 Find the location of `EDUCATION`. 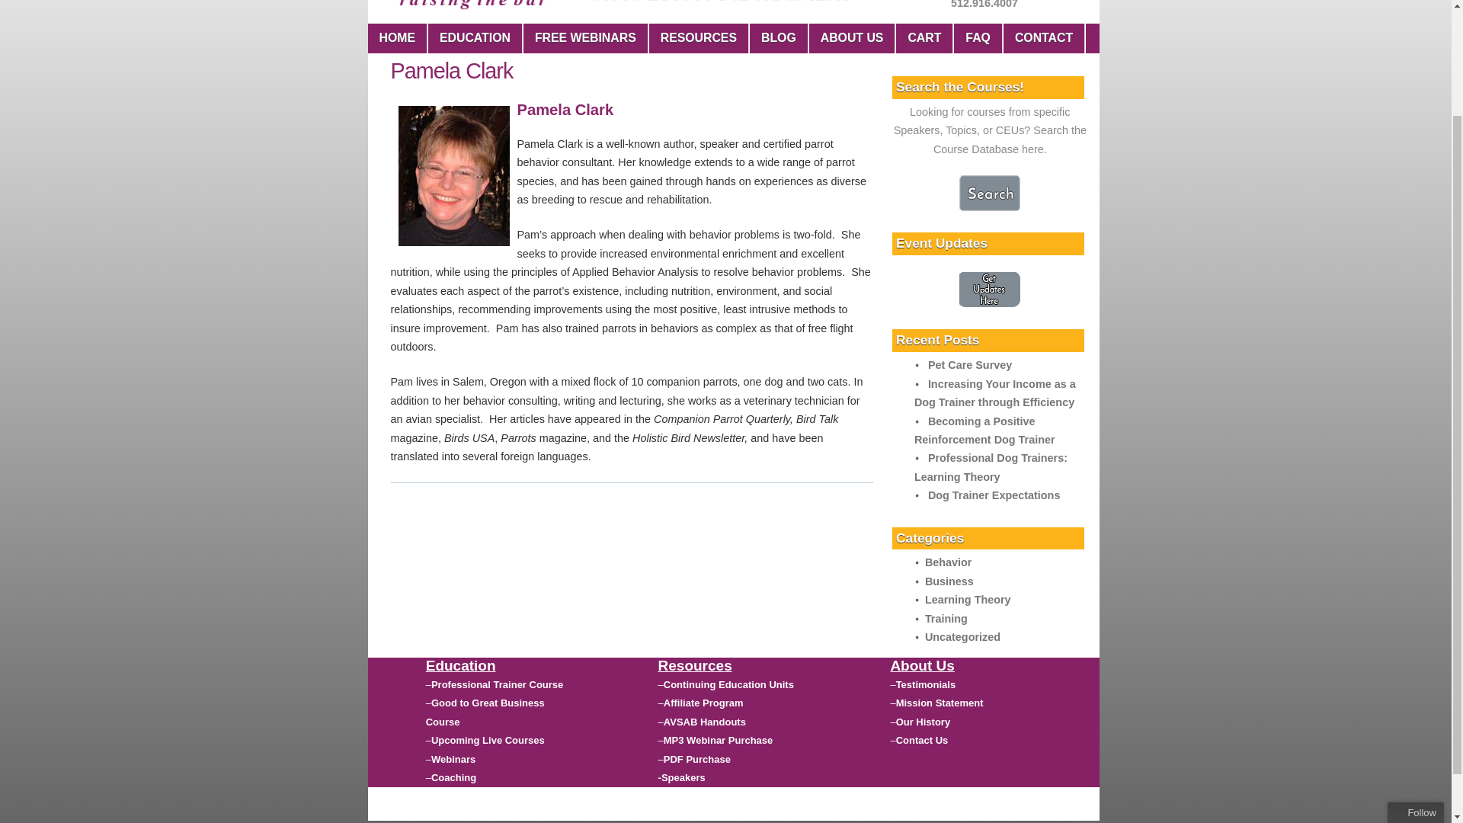

EDUCATION is located at coordinates (475, 38).